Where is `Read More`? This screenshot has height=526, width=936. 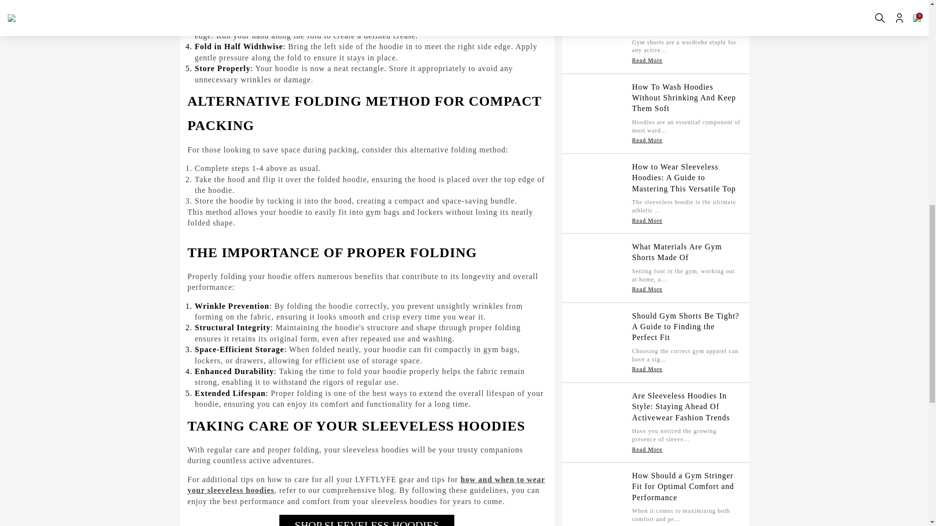 Read More is located at coordinates (647, 248).